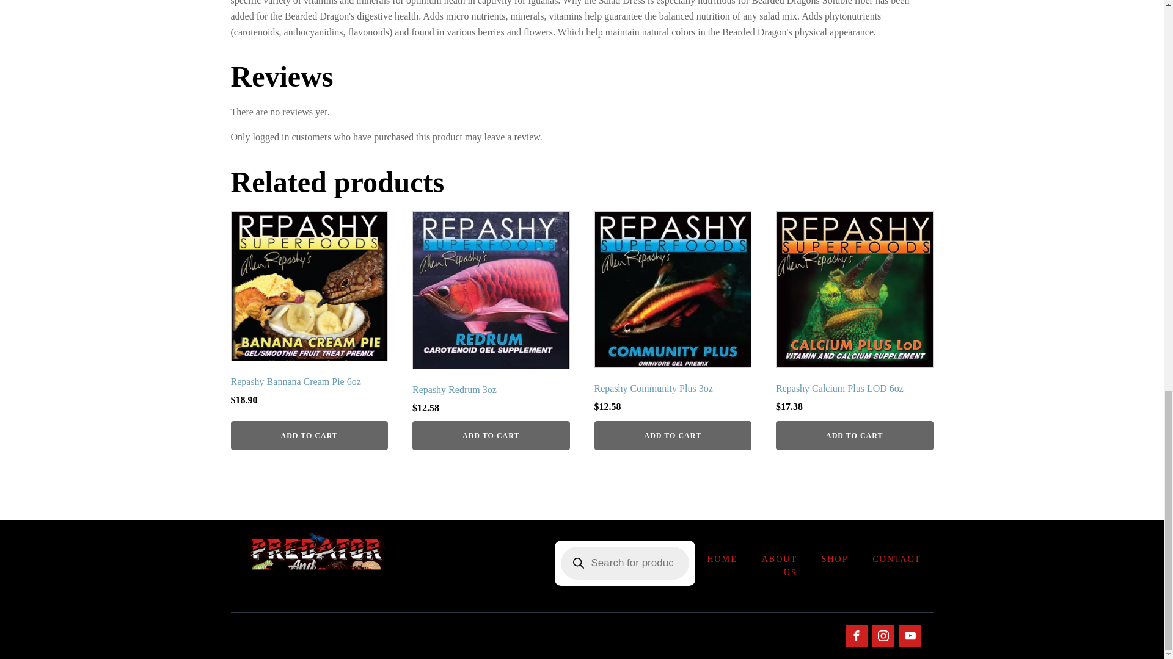 This screenshot has height=659, width=1173. What do you see at coordinates (722, 559) in the screenshot?
I see `HOME` at bounding box center [722, 559].